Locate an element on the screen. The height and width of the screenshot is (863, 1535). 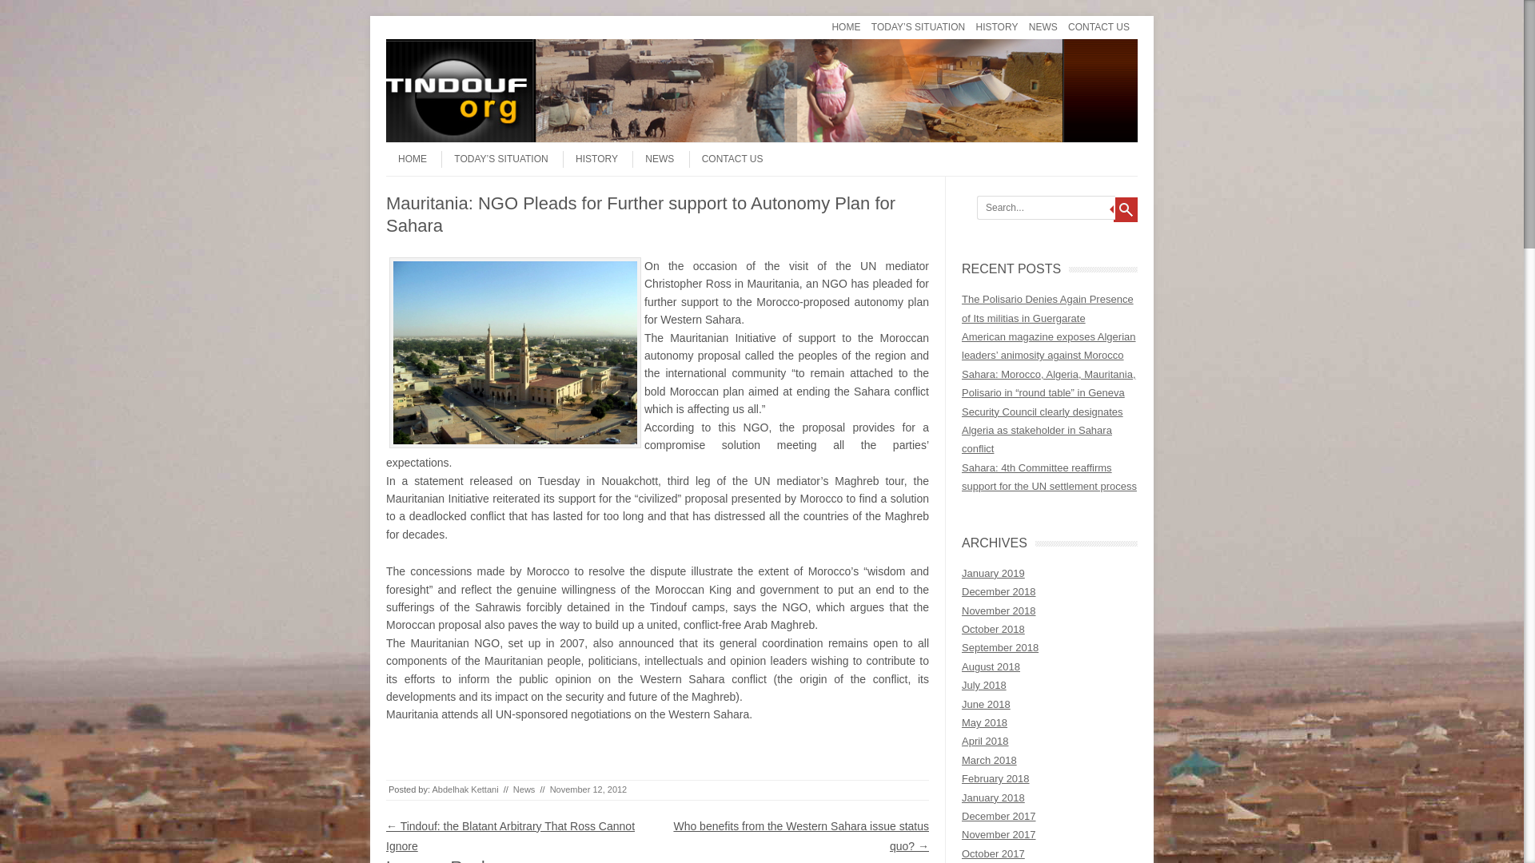
View all posts by Abdelhak Kettani is located at coordinates (464, 789).